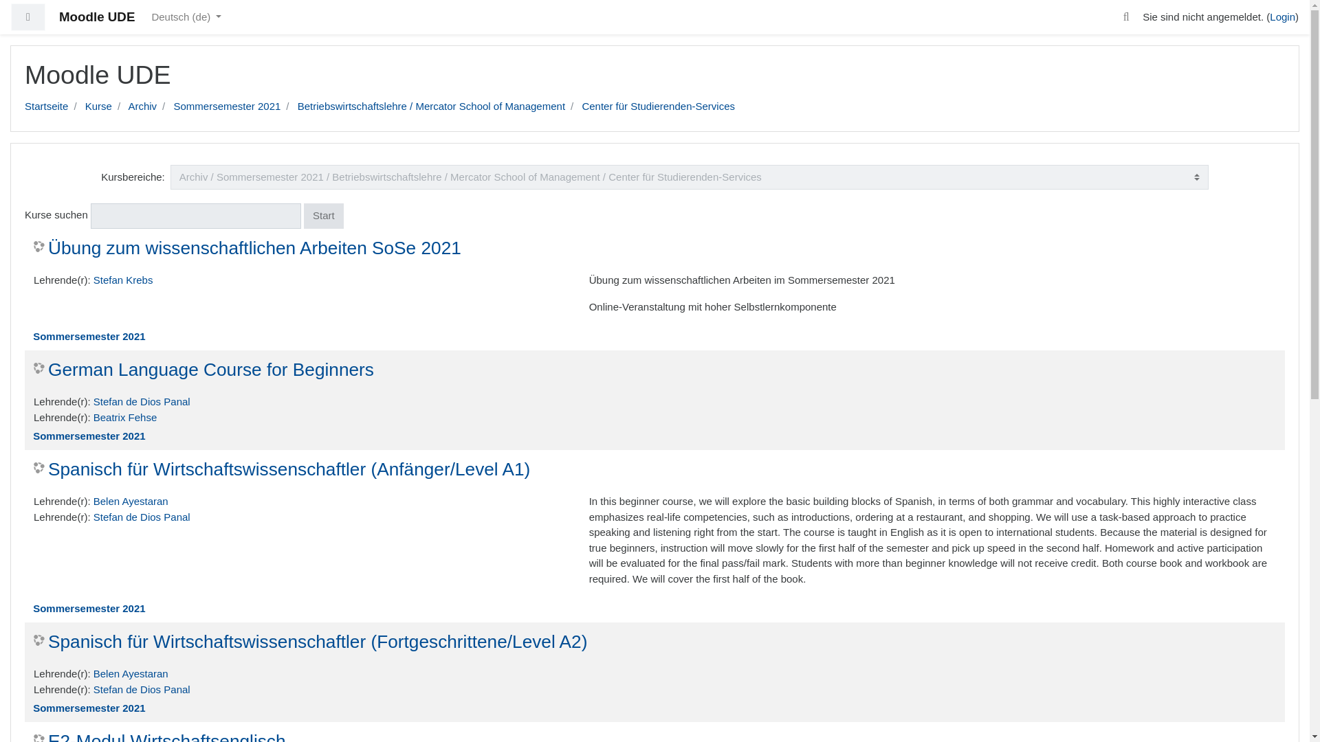 The width and height of the screenshot is (1320, 742). I want to click on Sommersemester 2021, so click(89, 335).